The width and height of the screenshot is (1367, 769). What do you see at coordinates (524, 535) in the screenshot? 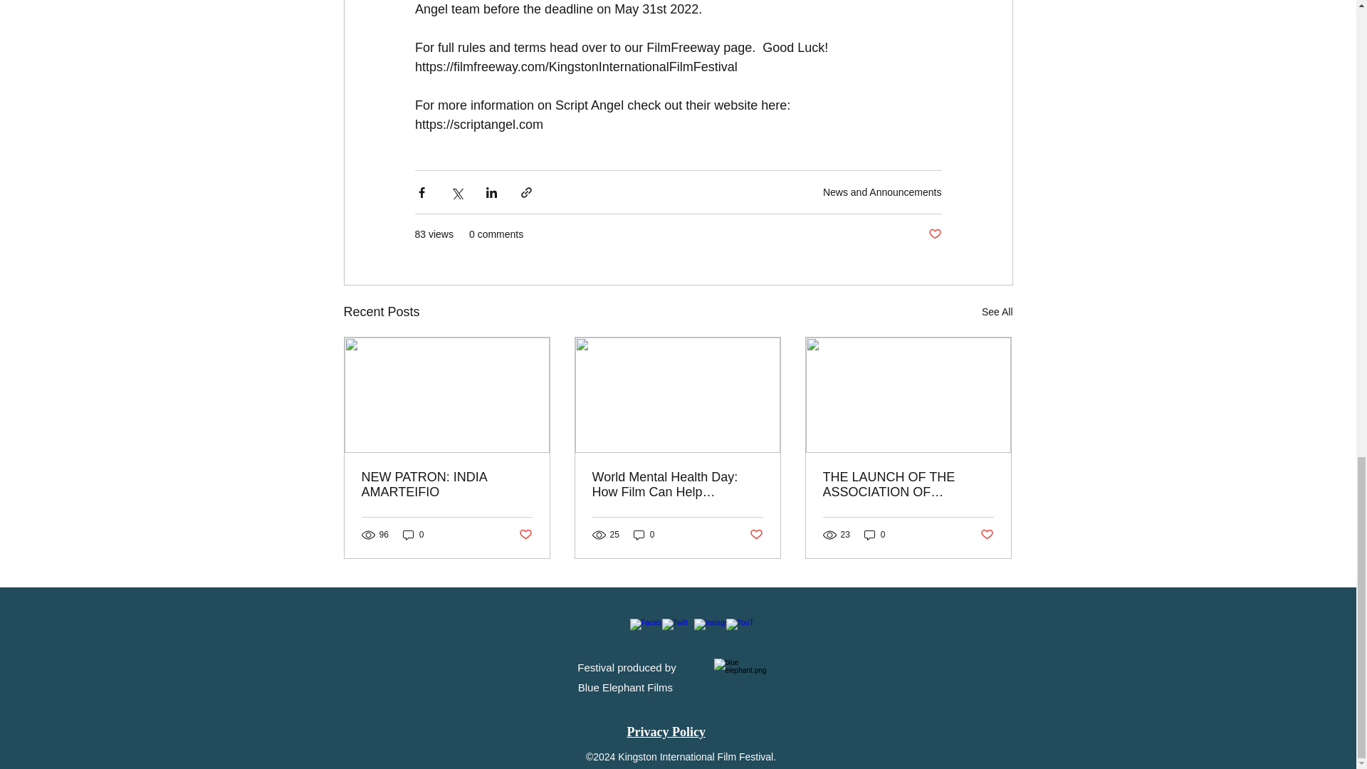
I see `Post not marked as liked` at bounding box center [524, 535].